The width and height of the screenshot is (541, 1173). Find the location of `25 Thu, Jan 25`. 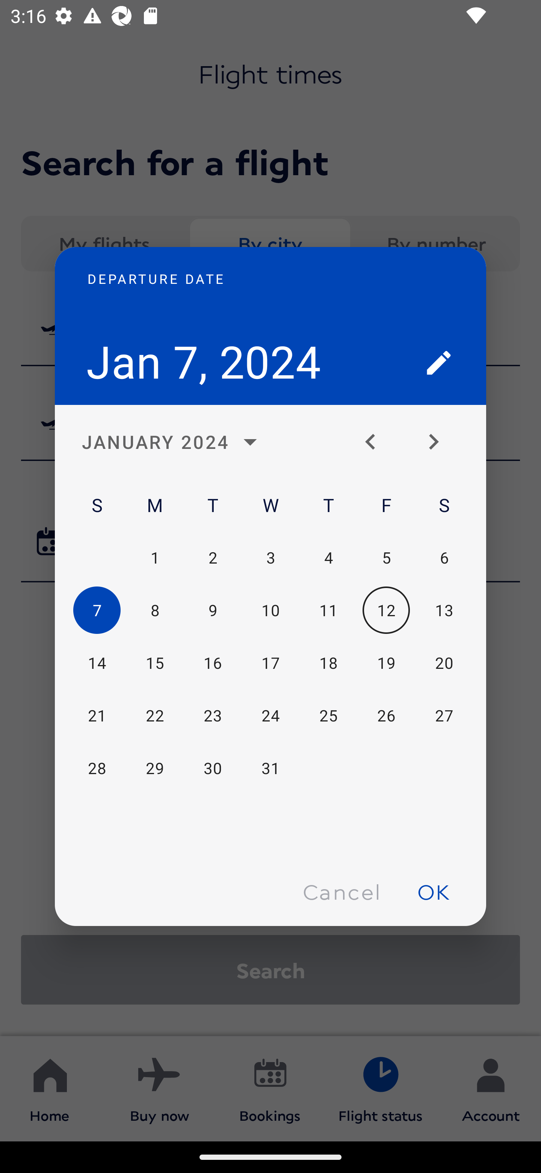

25 Thu, Jan 25 is located at coordinates (328, 715).